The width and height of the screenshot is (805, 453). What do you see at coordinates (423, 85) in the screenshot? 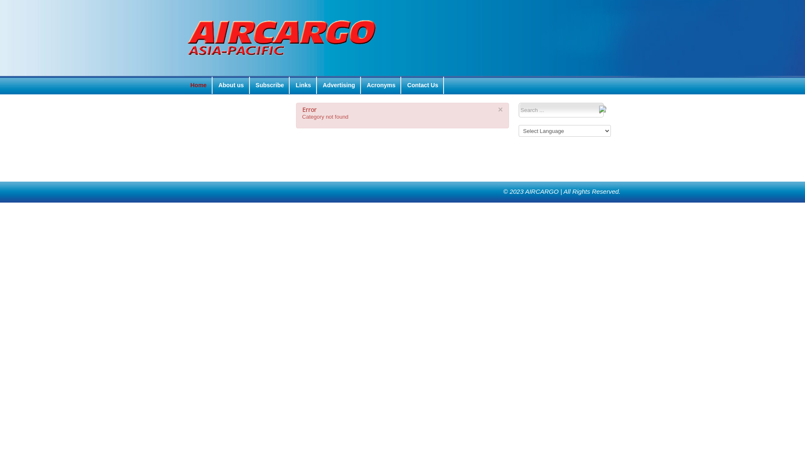
I see `Contact Us` at bounding box center [423, 85].